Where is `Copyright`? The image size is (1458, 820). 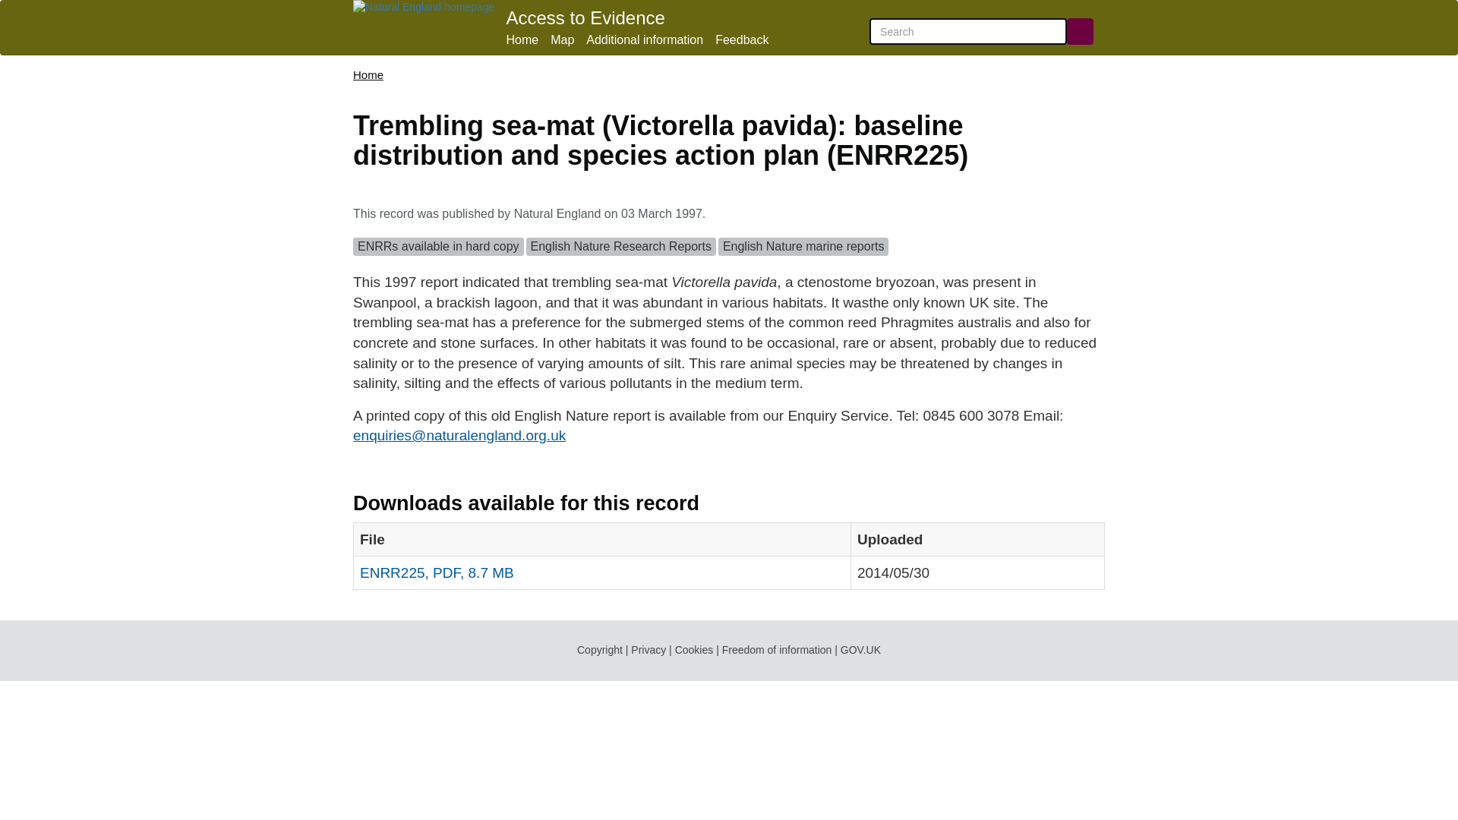 Copyright is located at coordinates (600, 650).